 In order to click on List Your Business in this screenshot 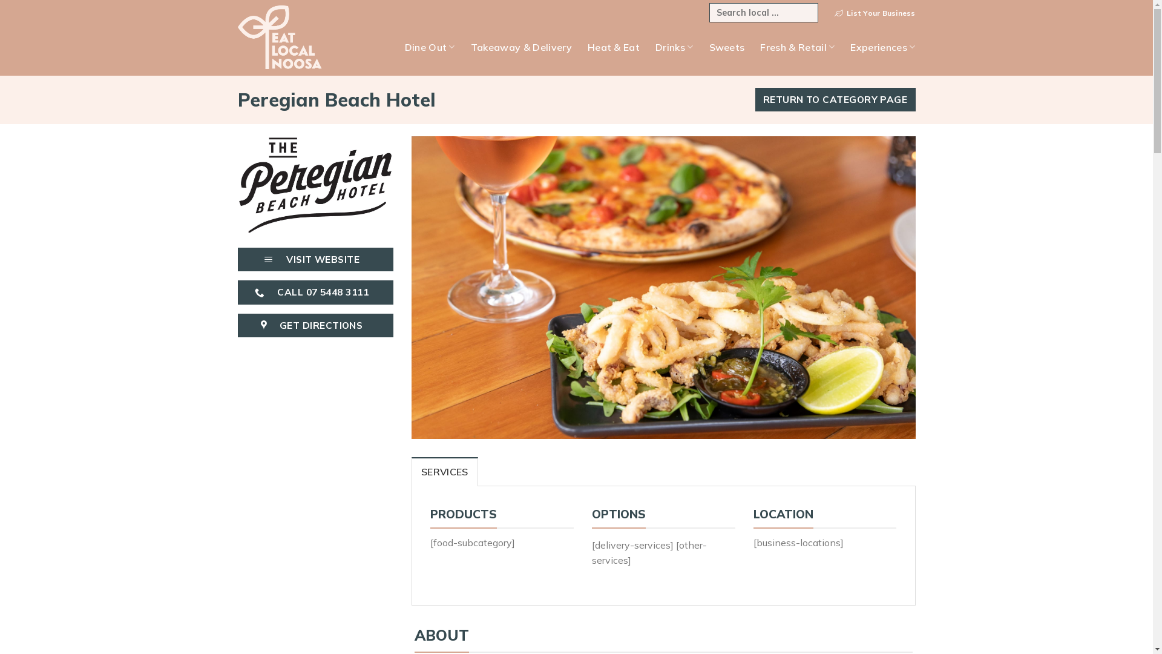, I will do `click(875, 13)`.